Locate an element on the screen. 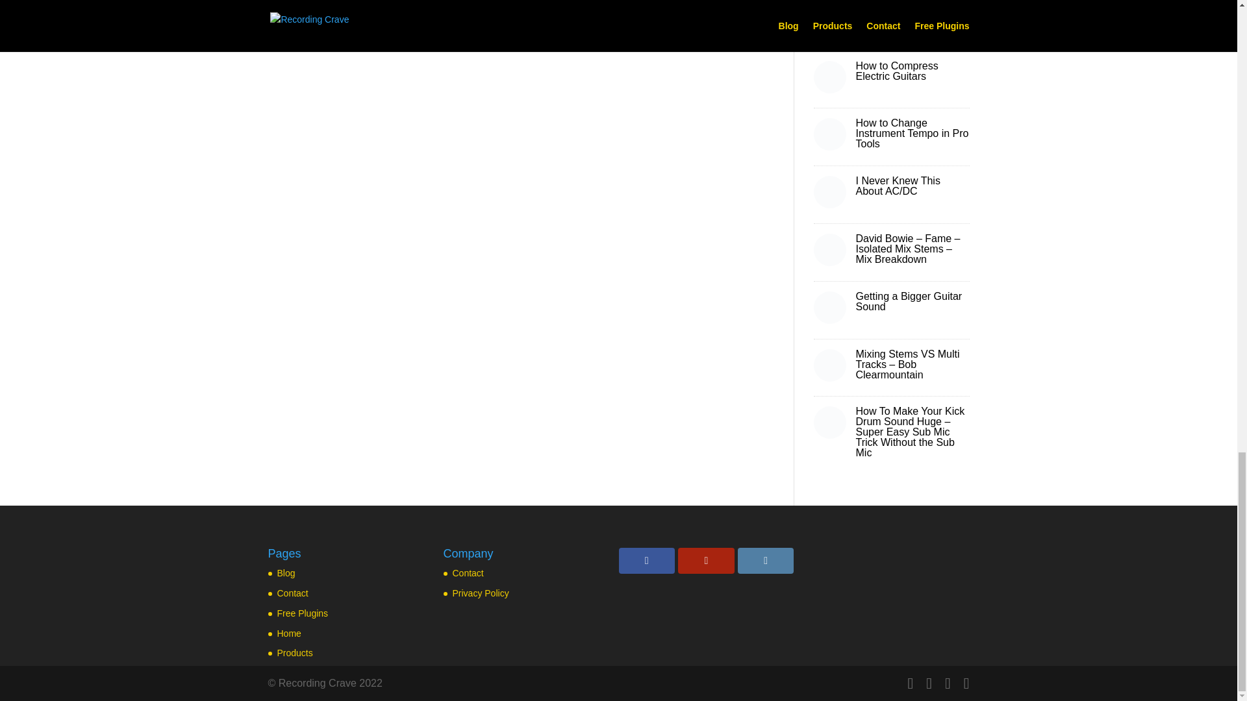 Image resolution: width=1247 pixels, height=701 pixels. How to Compress Electric Guitars is located at coordinates (897, 71).